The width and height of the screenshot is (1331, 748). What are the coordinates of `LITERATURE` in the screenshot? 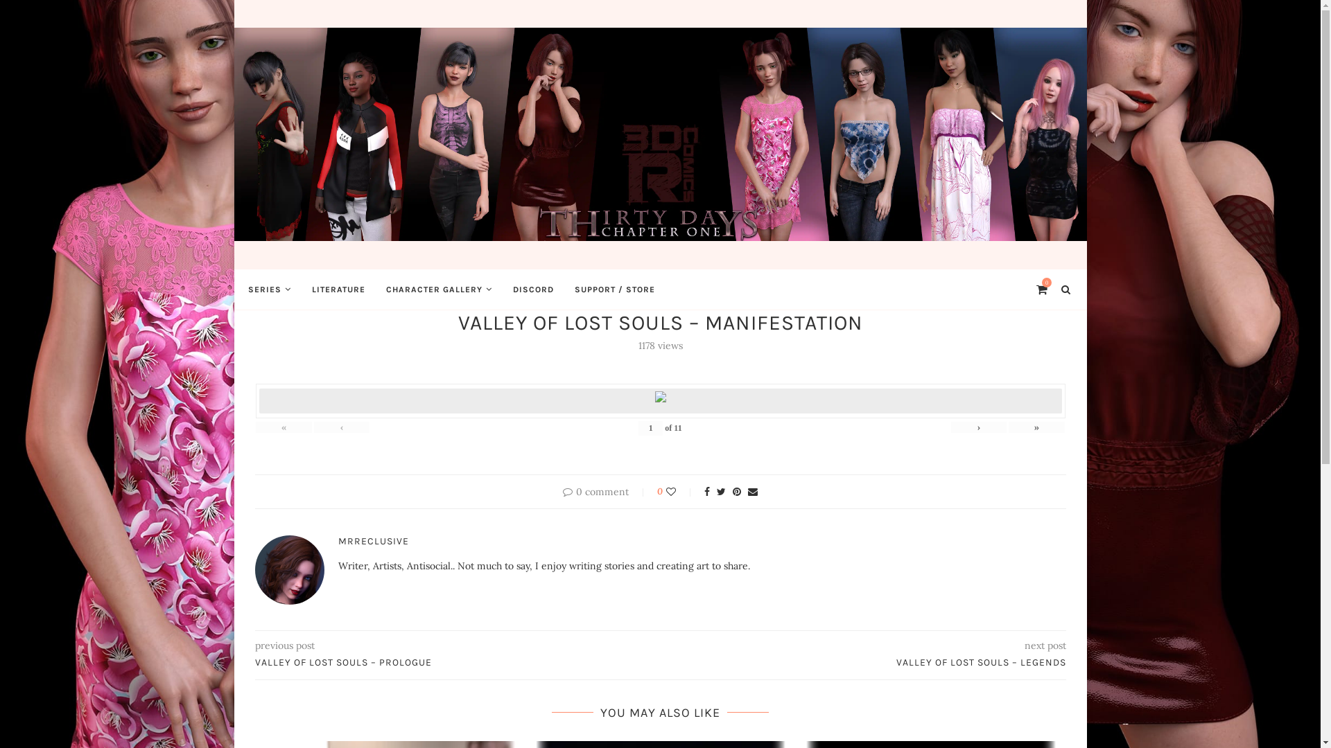 It's located at (338, 289).